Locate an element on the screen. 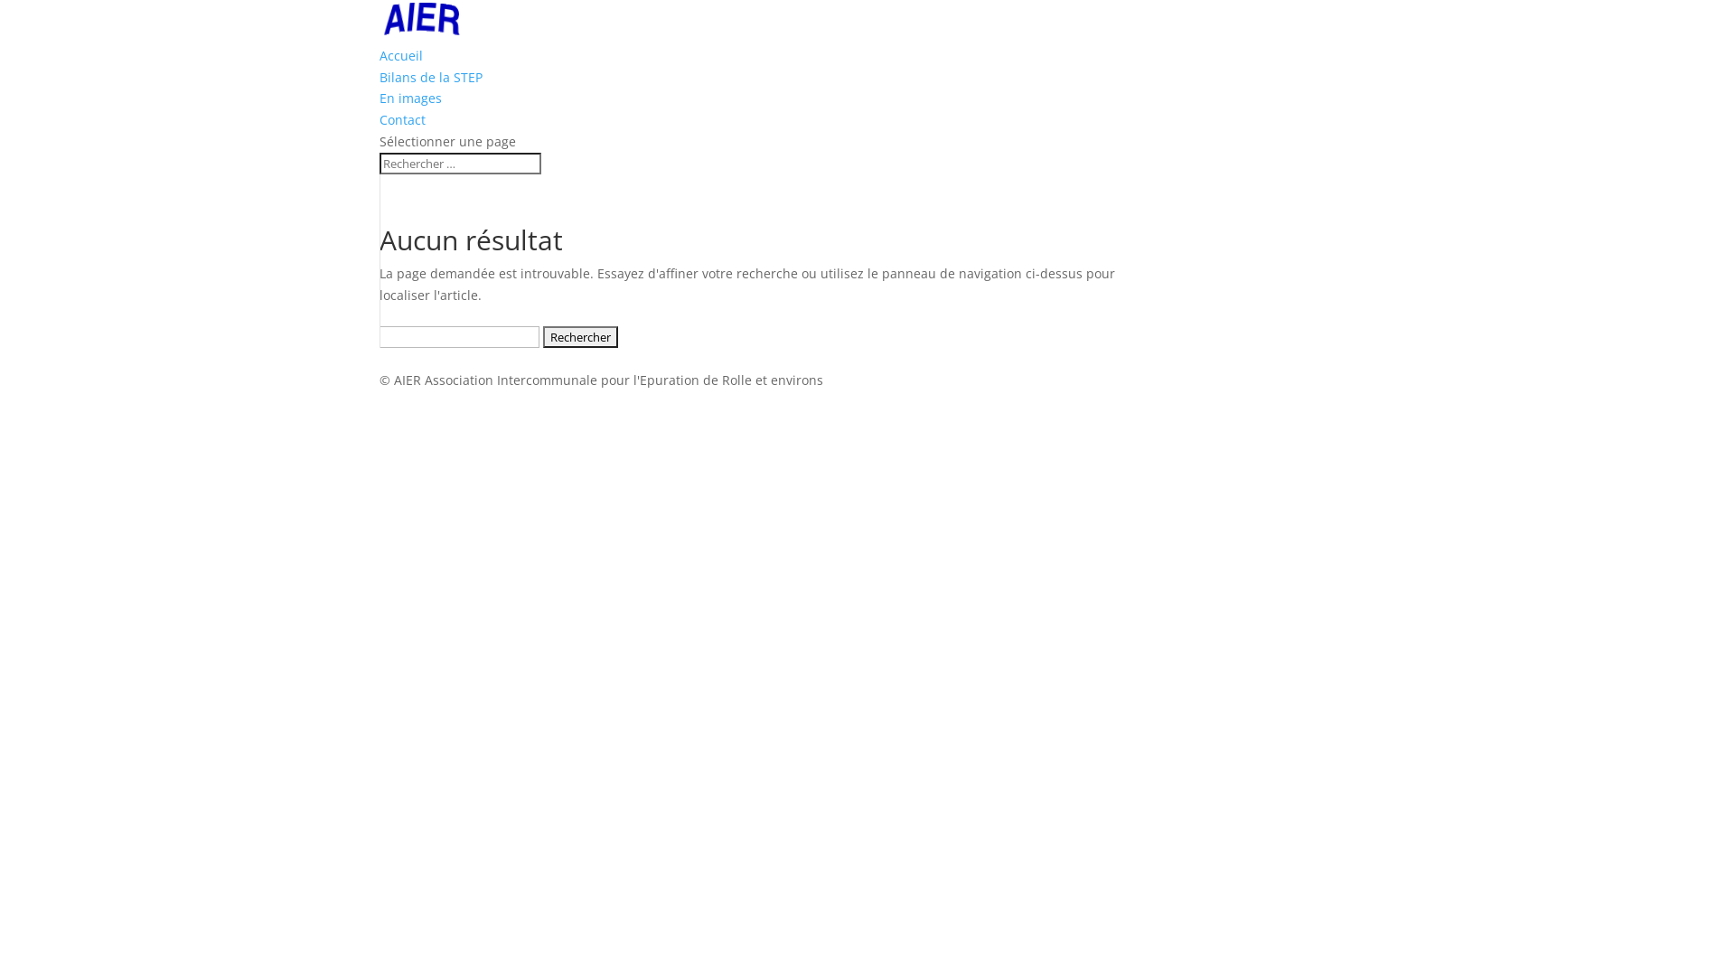  Contact is located at coordinates (403, 119).